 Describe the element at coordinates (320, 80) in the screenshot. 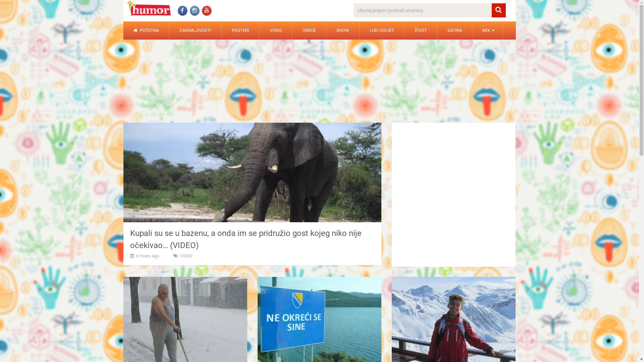

I see `Advertisement` at that location.